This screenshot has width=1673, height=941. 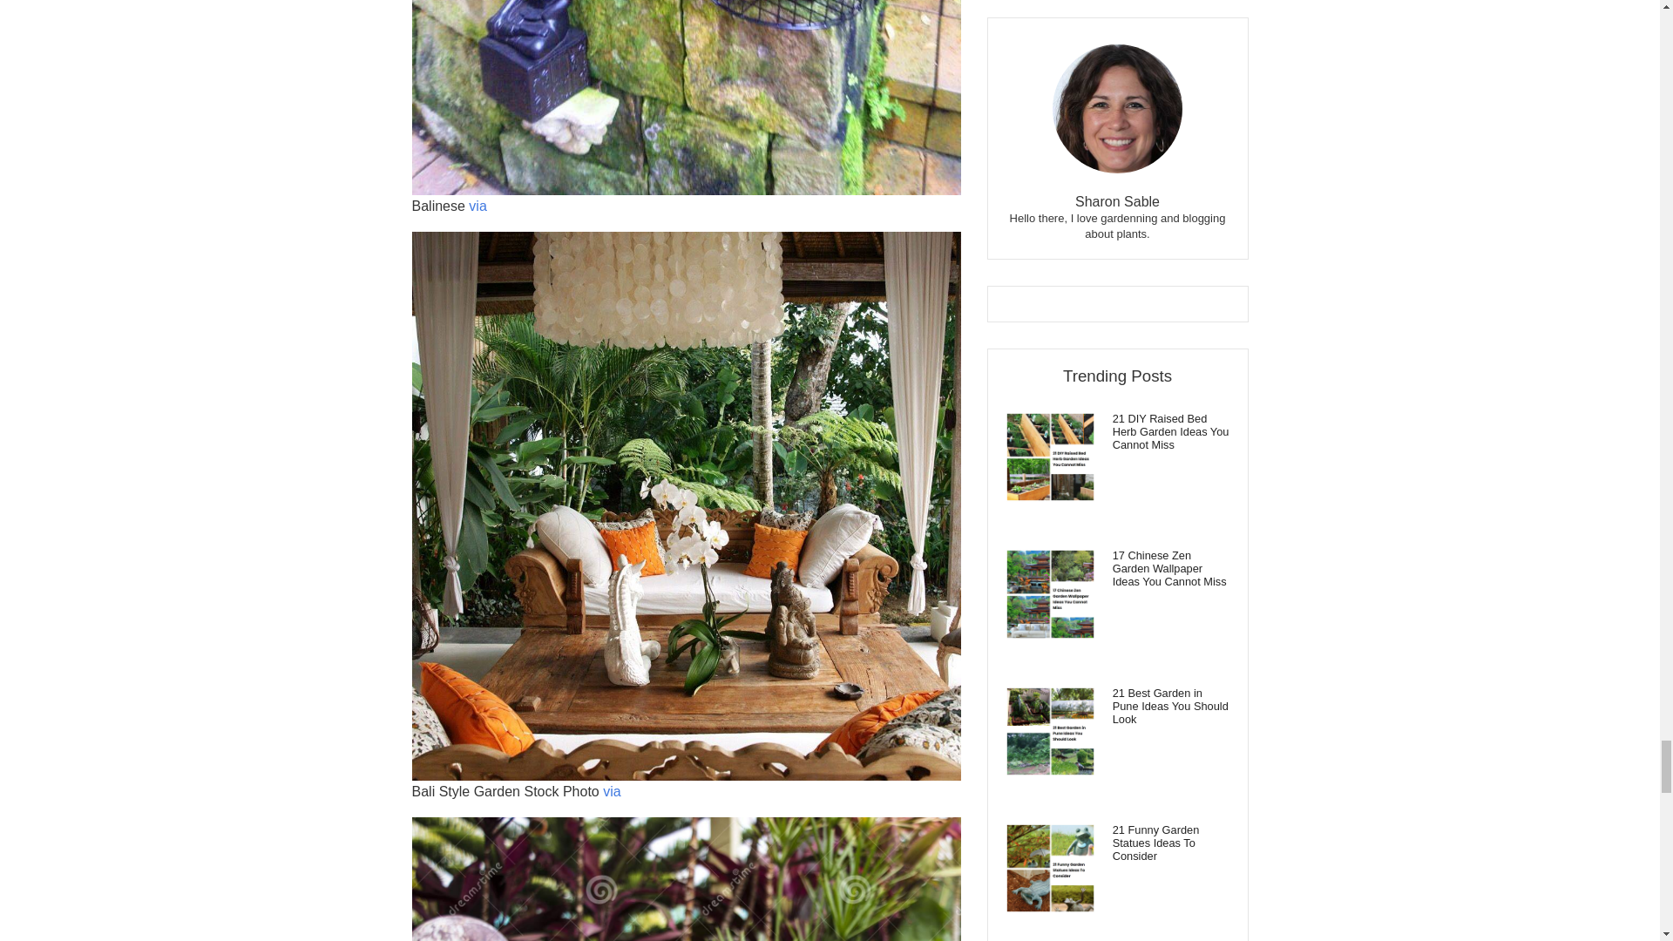 I want to click on via, so click(x=612, y=791).